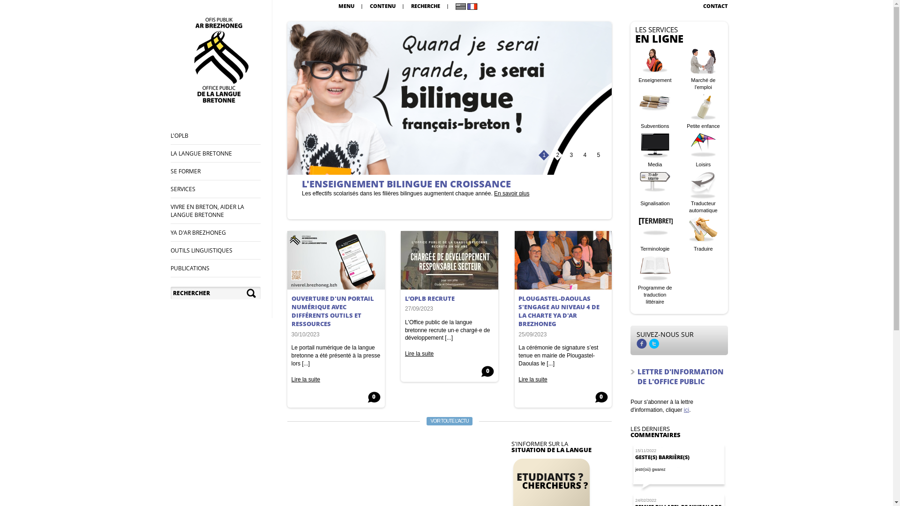 The image size is (900, 506). What do you see at coordinates (655, 67) in the screenshot?
I see `Enseignement` at bounding box center [655, 67].